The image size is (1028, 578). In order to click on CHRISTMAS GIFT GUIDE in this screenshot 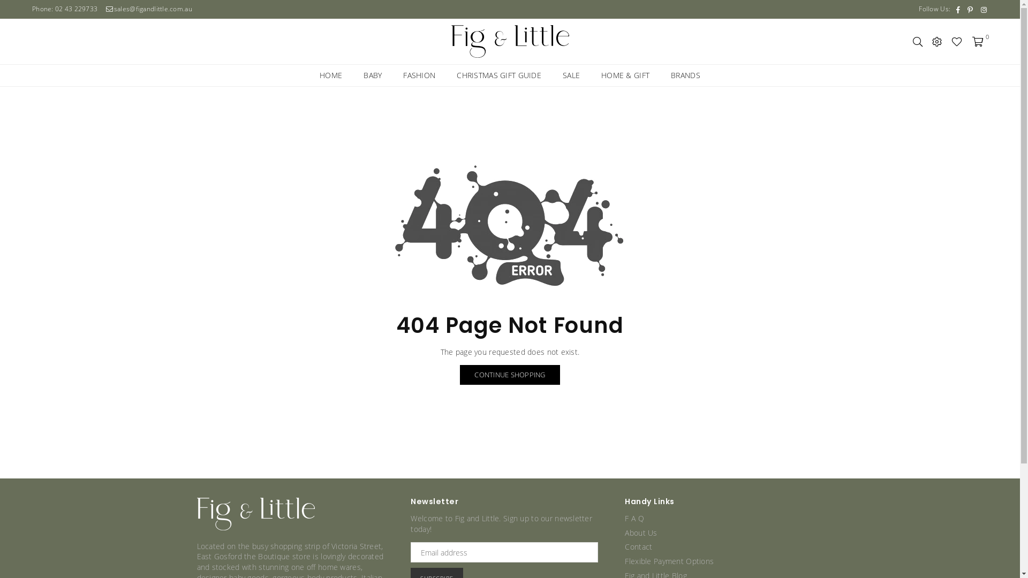, I will do `click(499, 75)`.